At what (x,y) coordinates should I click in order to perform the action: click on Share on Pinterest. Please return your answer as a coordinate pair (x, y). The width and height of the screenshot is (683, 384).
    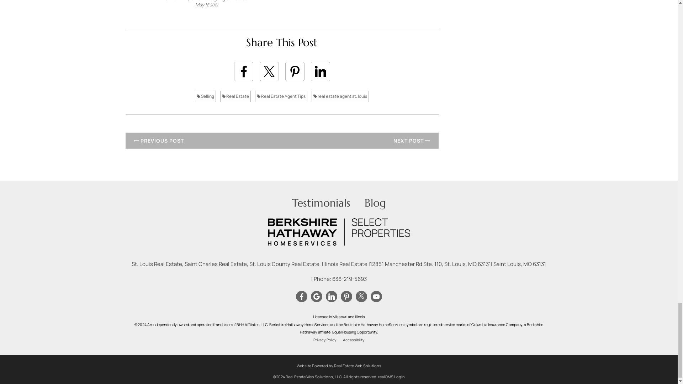
    Looking at the image, I should click on (295, 71).